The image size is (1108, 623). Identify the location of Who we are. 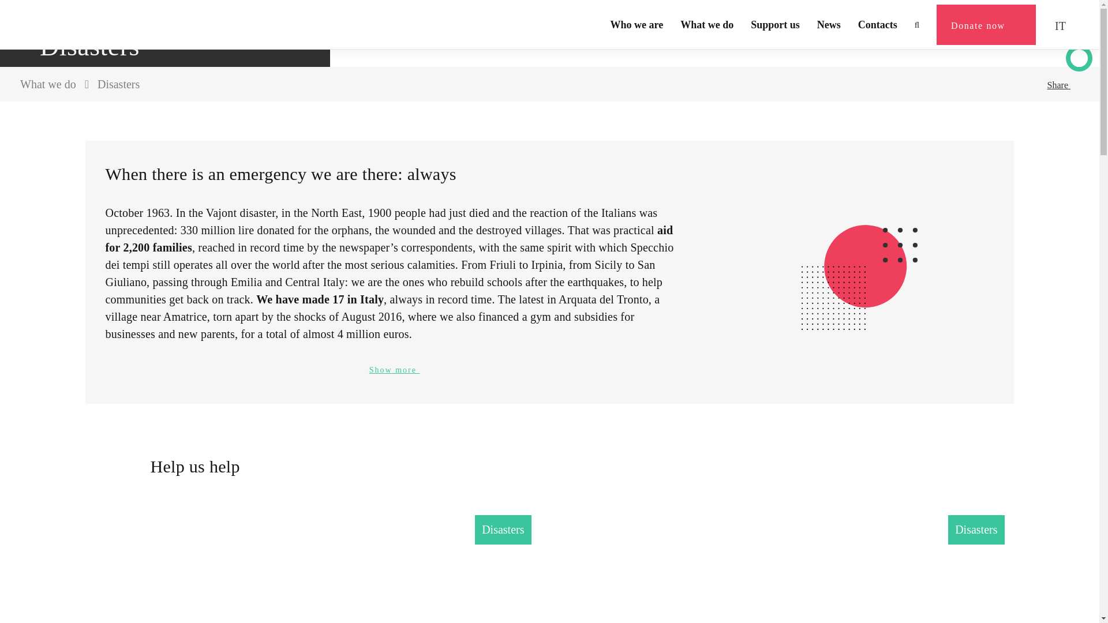
(637, 24).